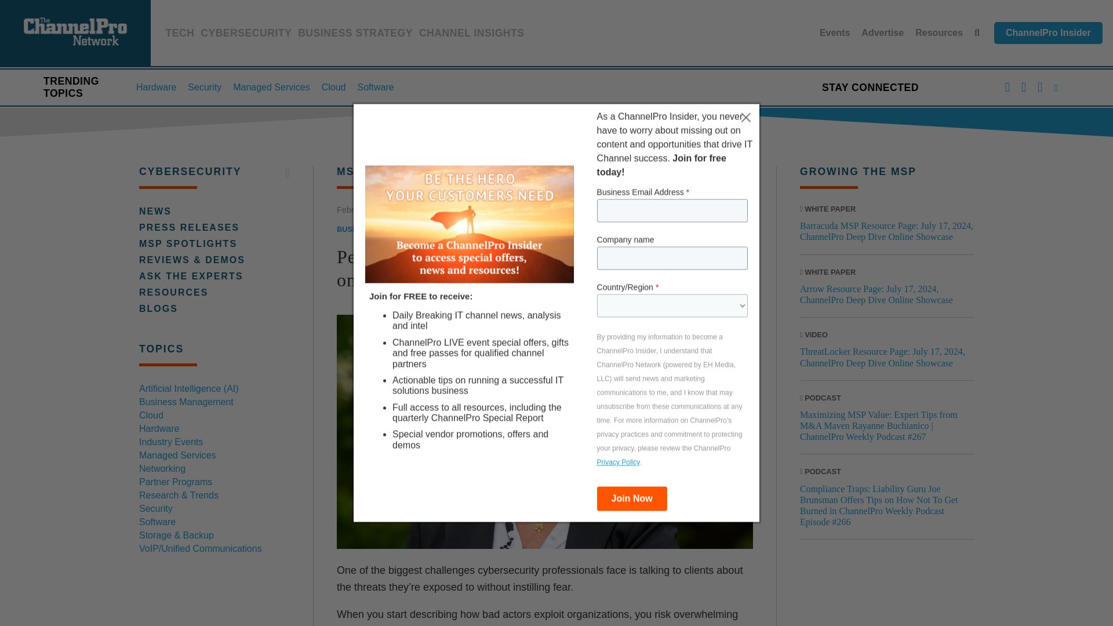 This screenshot has width=1113, height=626. Describe the element at coordinates (471, 35) in the screenshot. I see `CHANNEL INSIGHTS` at that location.